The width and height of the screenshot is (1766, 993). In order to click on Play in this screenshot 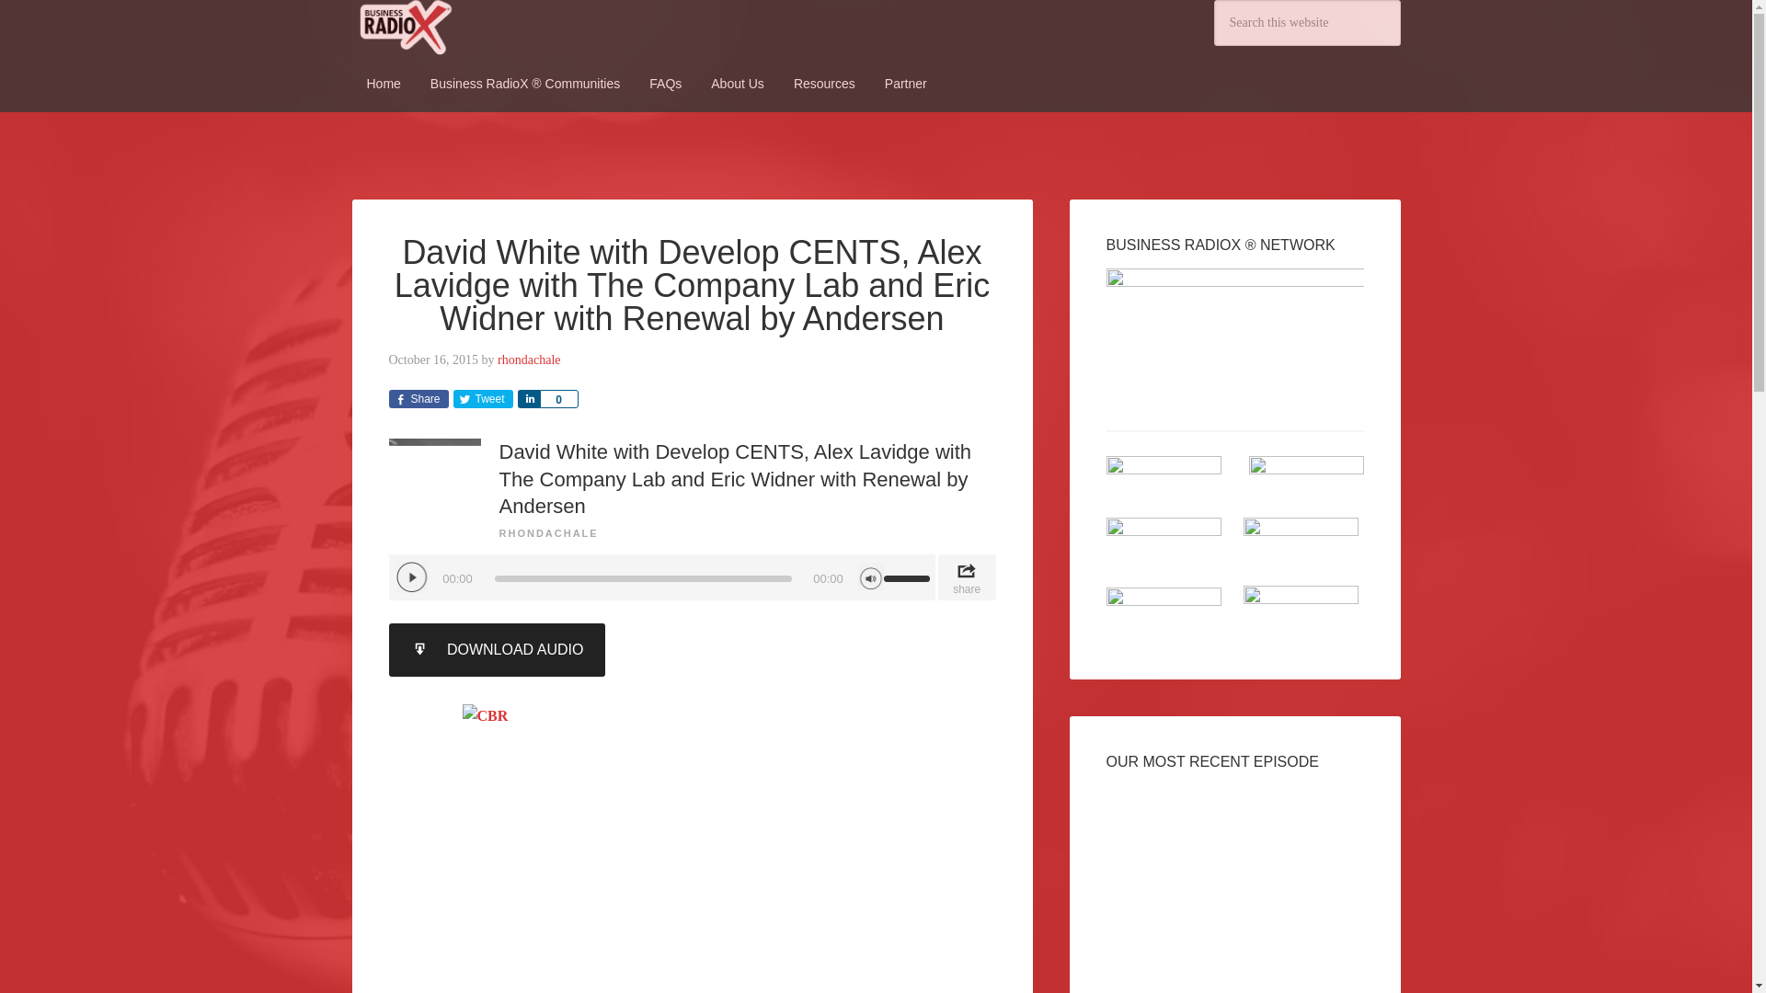, I will do `click(411, 577)`.